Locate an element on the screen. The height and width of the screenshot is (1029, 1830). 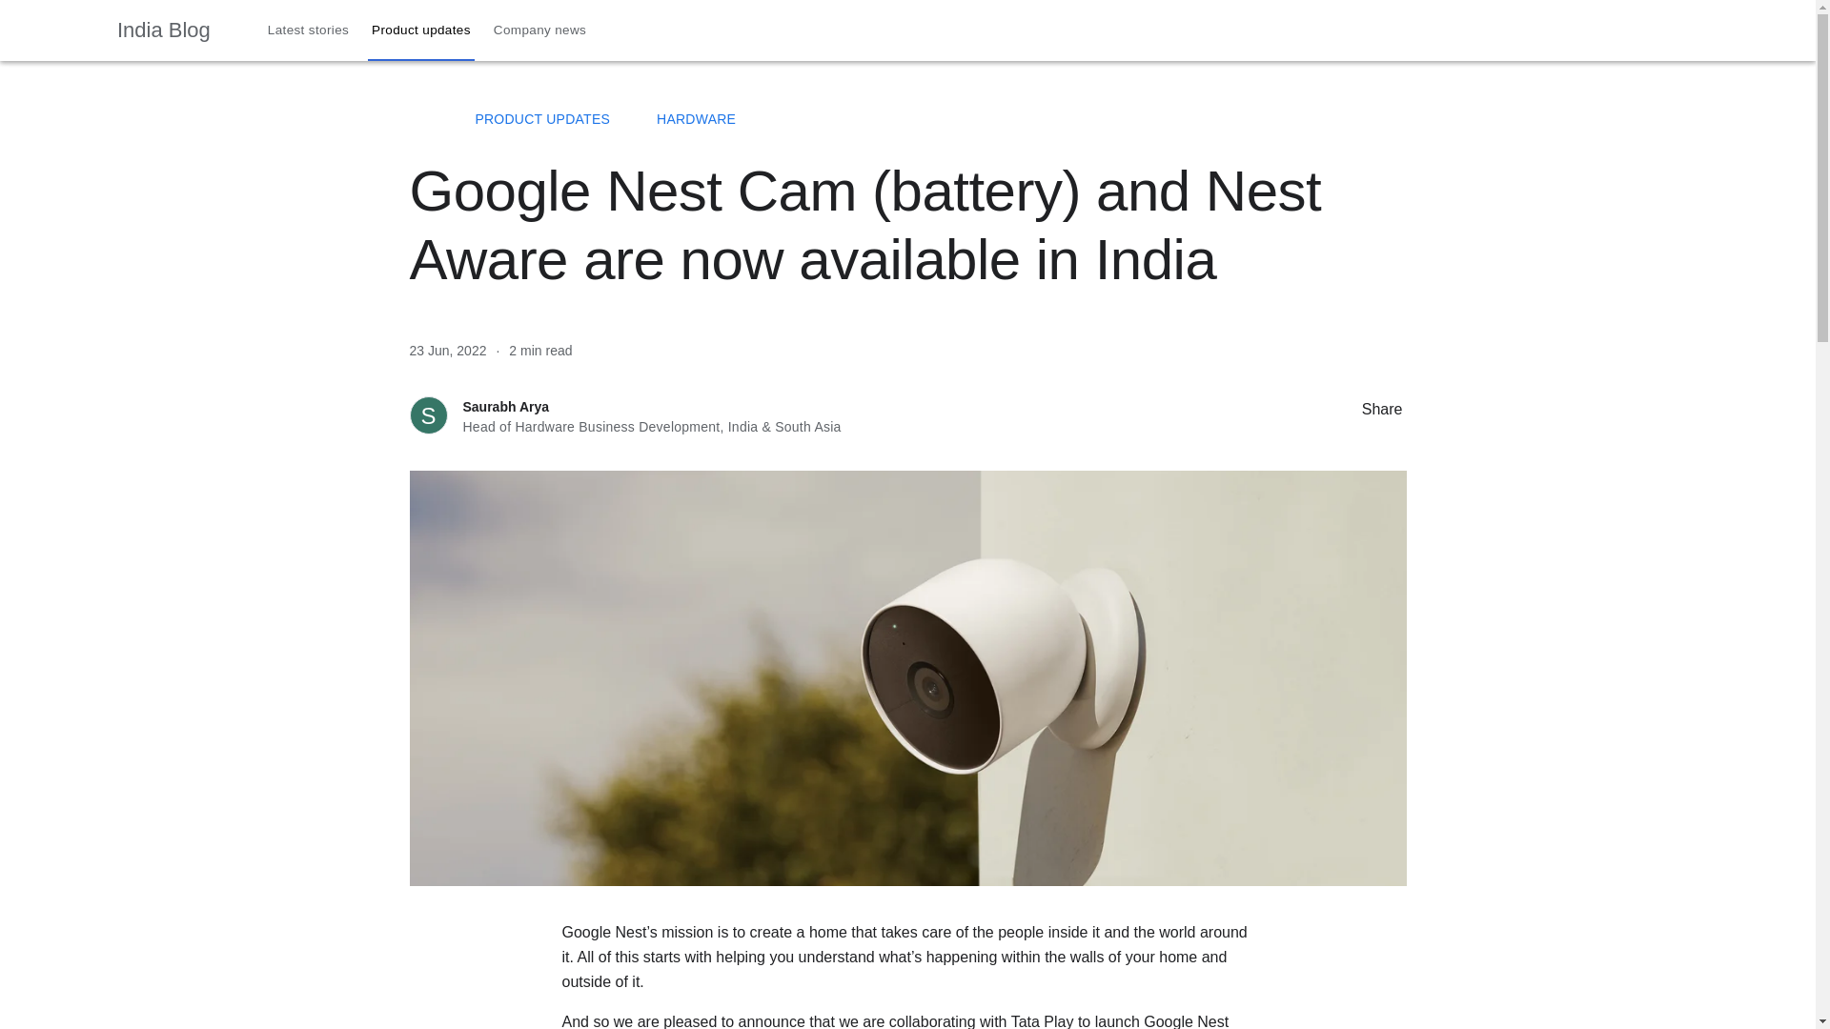
Share is located at coordinates (1369, 409).